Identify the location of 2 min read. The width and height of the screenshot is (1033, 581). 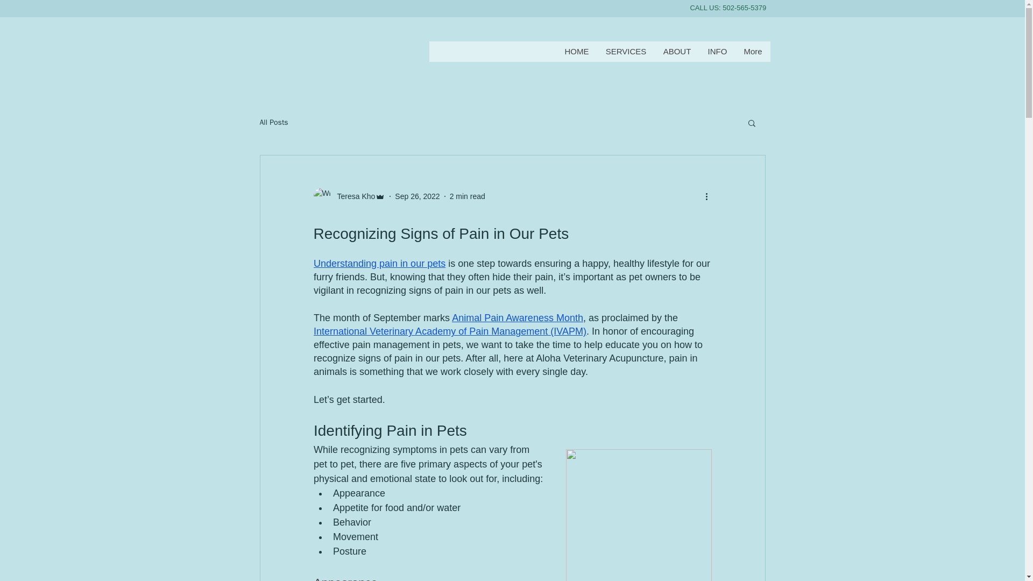
(467, 196).